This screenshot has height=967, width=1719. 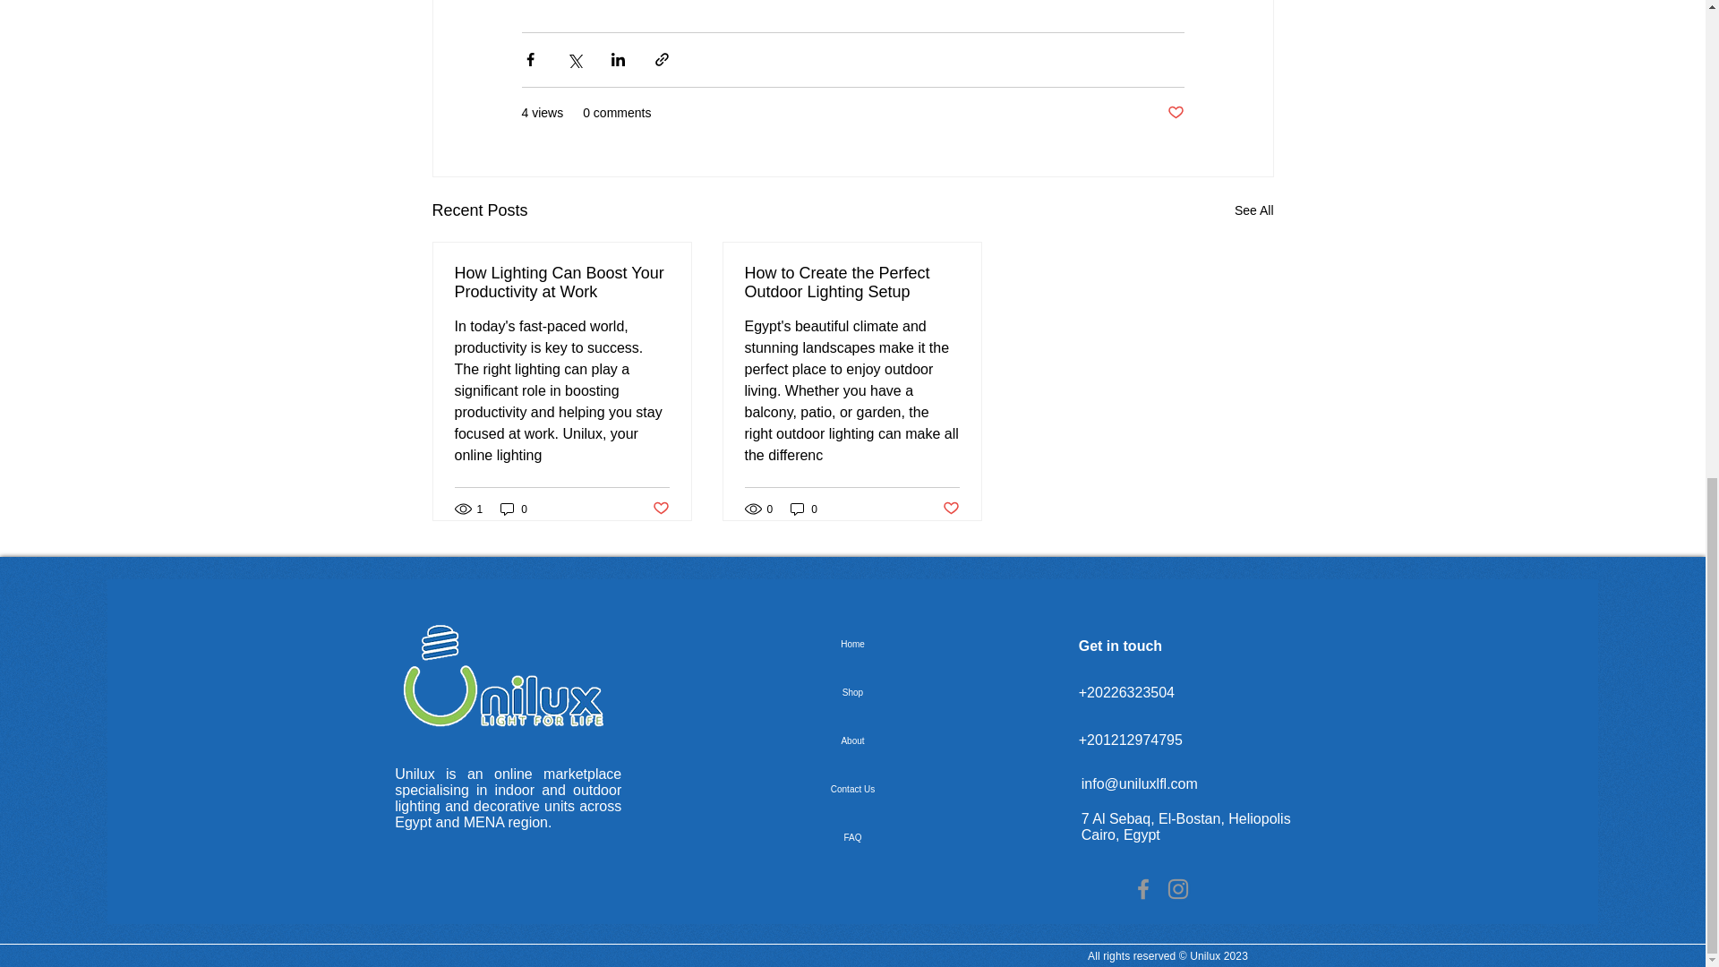 What do you see at coordinates (562, 282) in the screenshot?
I see `How Lighting Can Boost Your Productivity at Work` at bounding box center [562, 282].